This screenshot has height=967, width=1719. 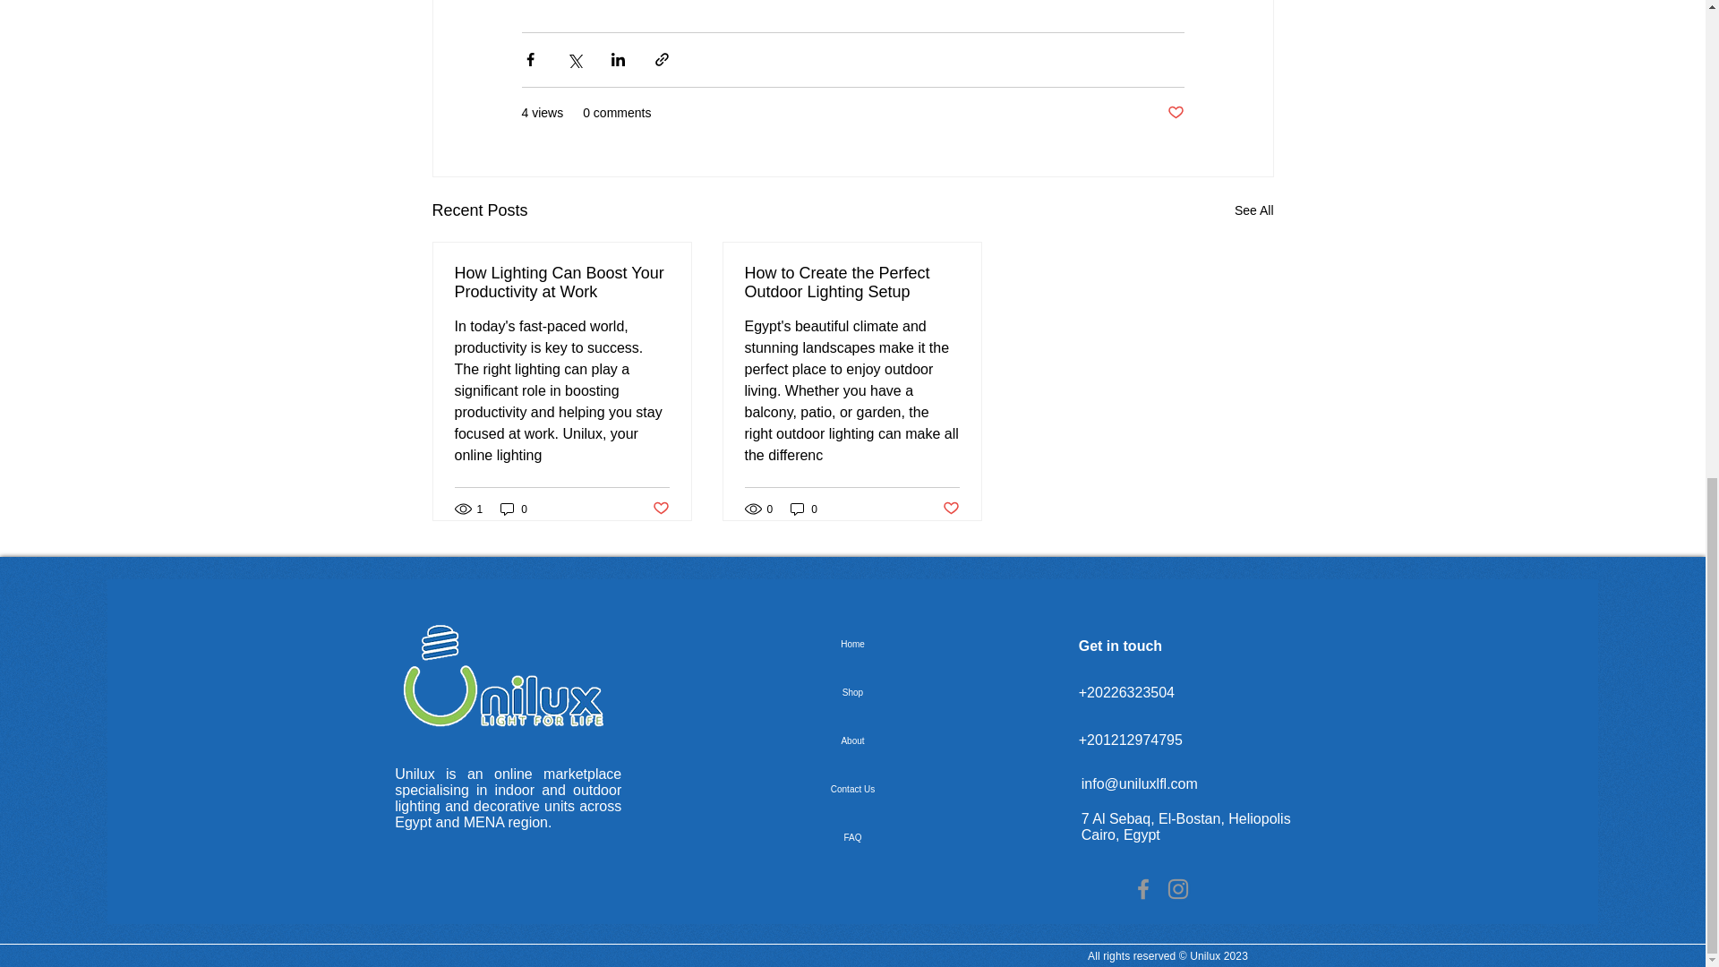 What do you see at coordinates (562, 282) in the screenshot?
I see `How Lighting Can Boost Your Productivity at Work` at bounding box center [562, 282].